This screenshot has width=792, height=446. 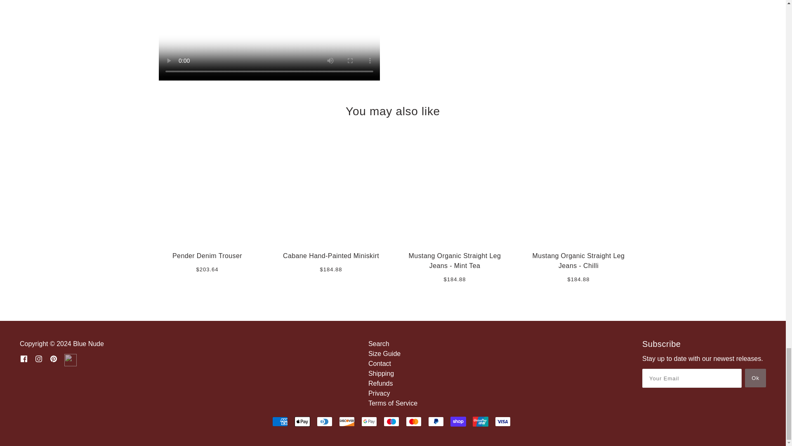 What do you see at coordinates (346, 421) in the screenshot?
I see `Discover` at bounding box center [346, 421].